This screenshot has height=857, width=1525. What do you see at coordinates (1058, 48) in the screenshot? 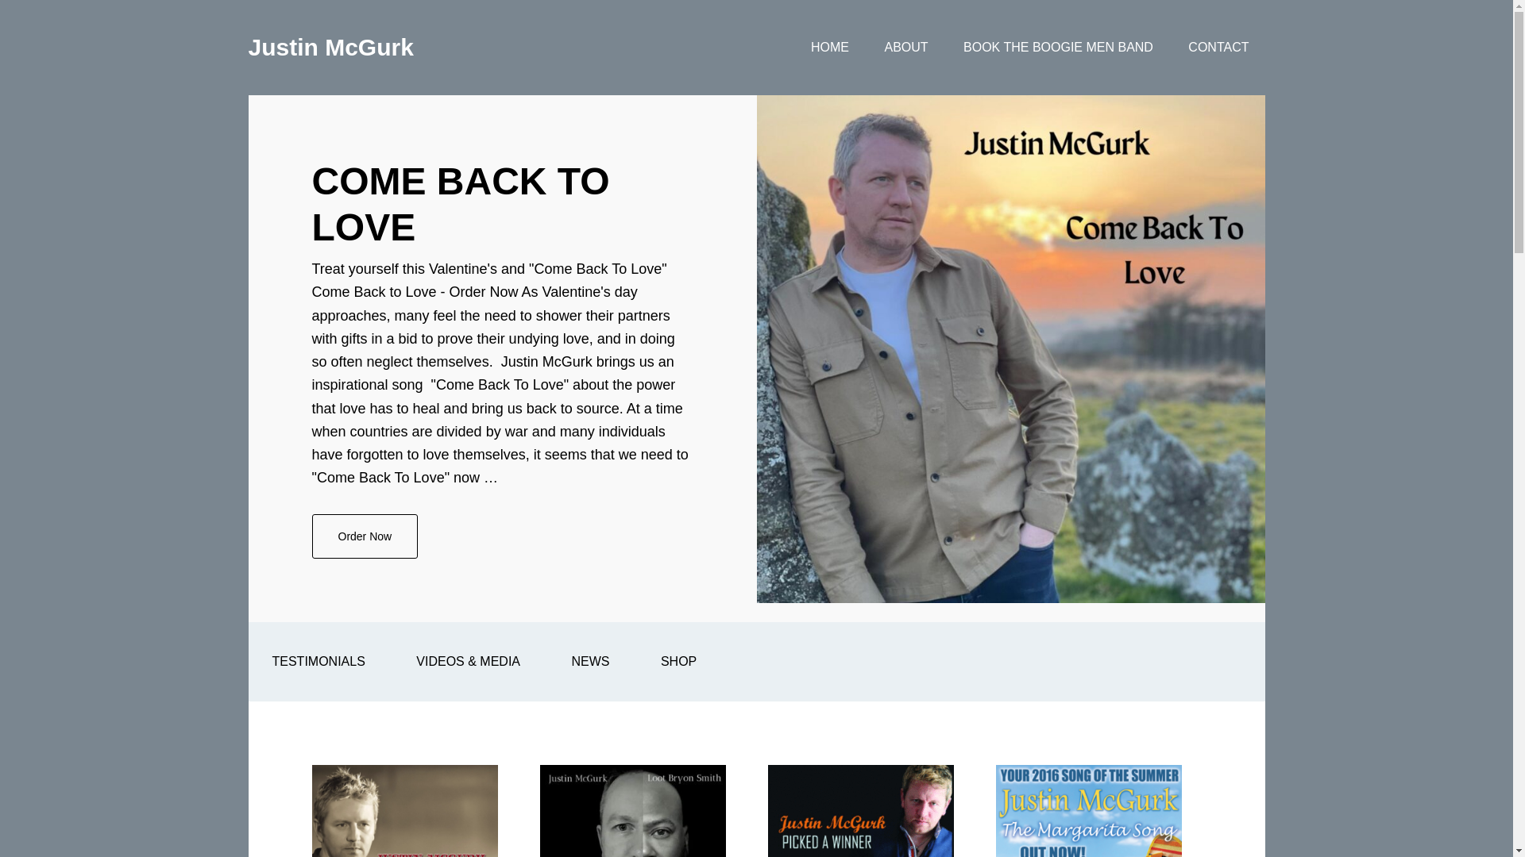
I see `BOOK THE BOOGIE MEN BAND` at bounding box center [1058, 48].